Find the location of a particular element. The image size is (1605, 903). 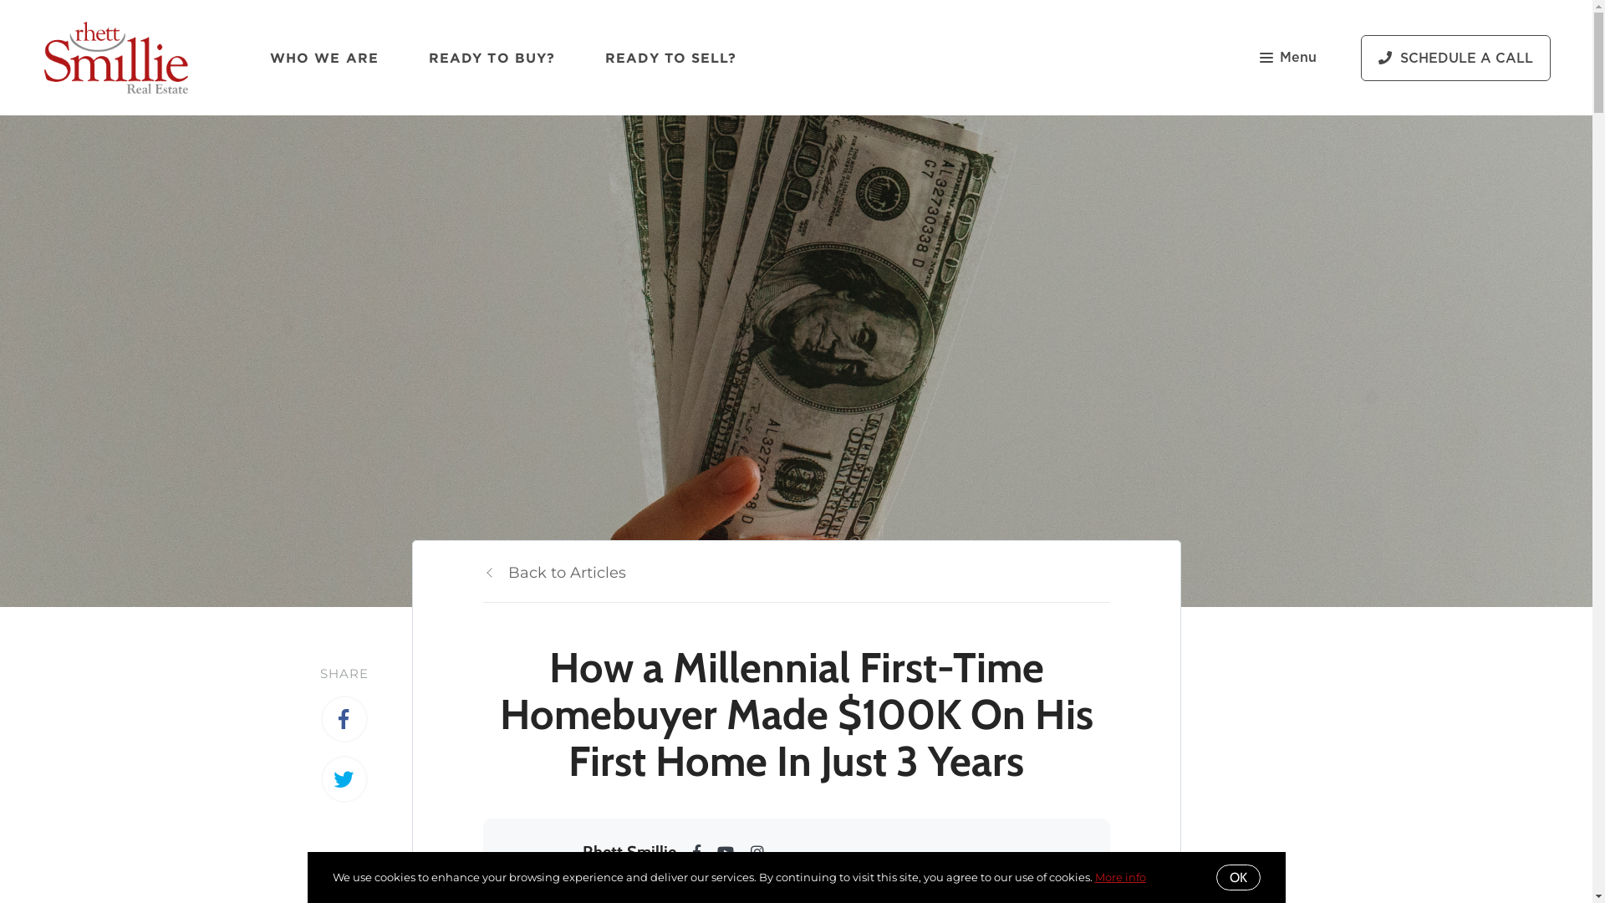

SCHEDULE A CALL is located at coordinates (1456, 59).